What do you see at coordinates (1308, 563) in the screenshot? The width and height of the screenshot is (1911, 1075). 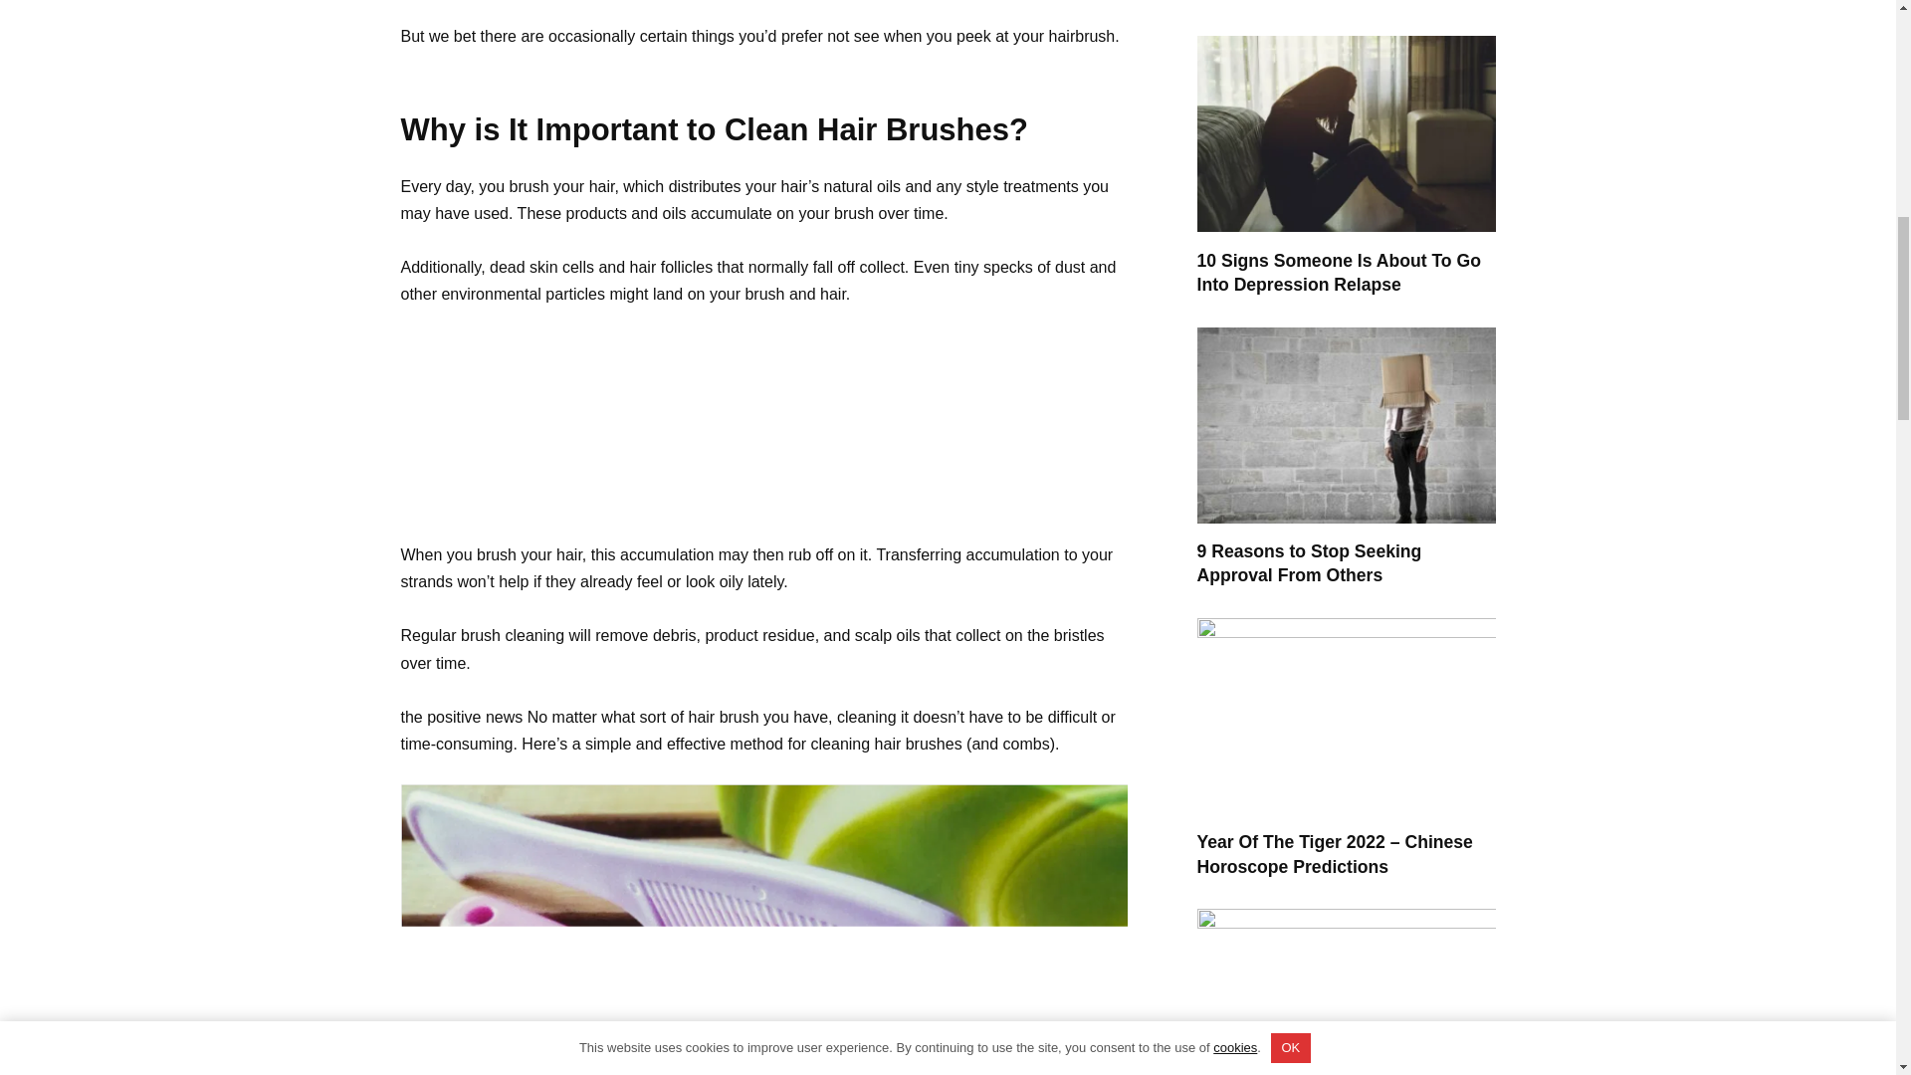 I see `9 Reasons to Stop Seeking Approval From Others` at bounding box center [1308, 563].